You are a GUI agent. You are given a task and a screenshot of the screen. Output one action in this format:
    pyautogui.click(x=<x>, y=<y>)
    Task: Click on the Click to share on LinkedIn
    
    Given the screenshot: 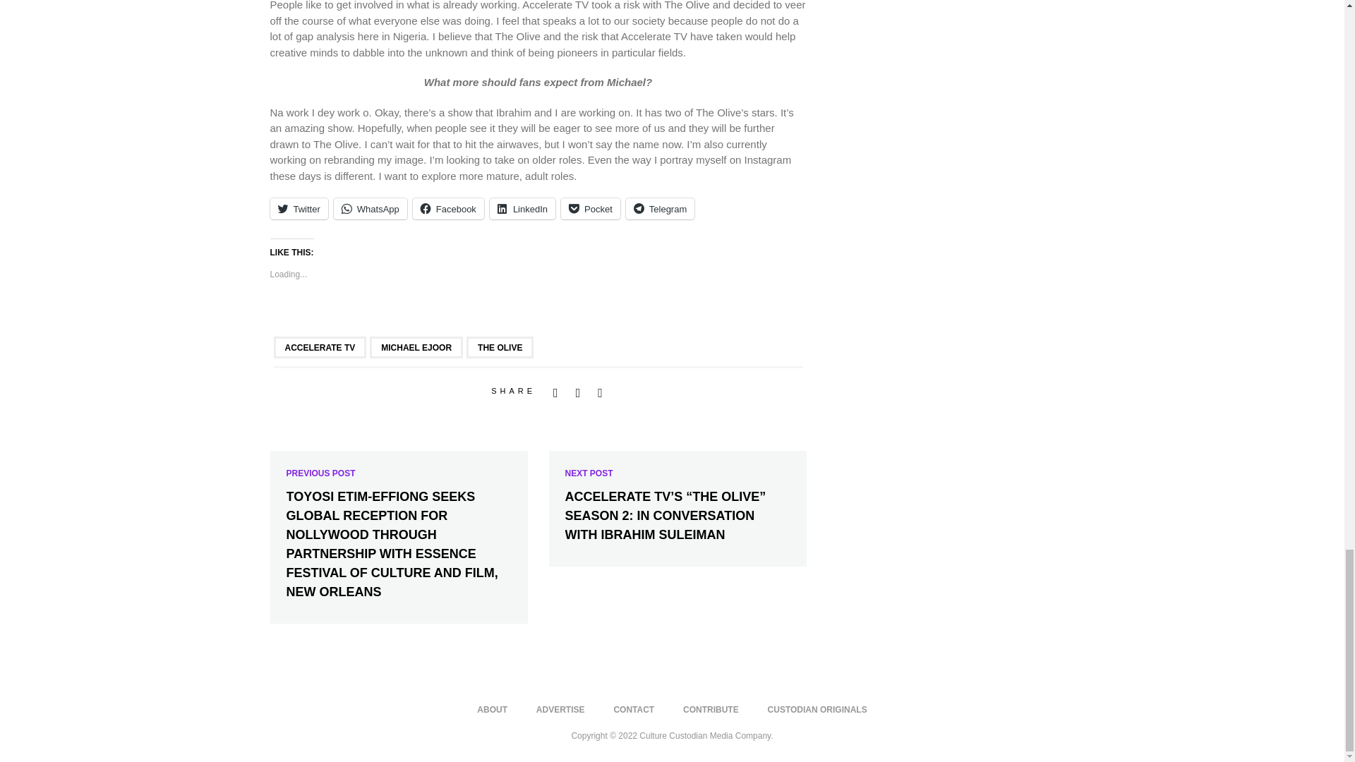 What is the action you would take?
    pyautogui.click(x=522, y=209)
    